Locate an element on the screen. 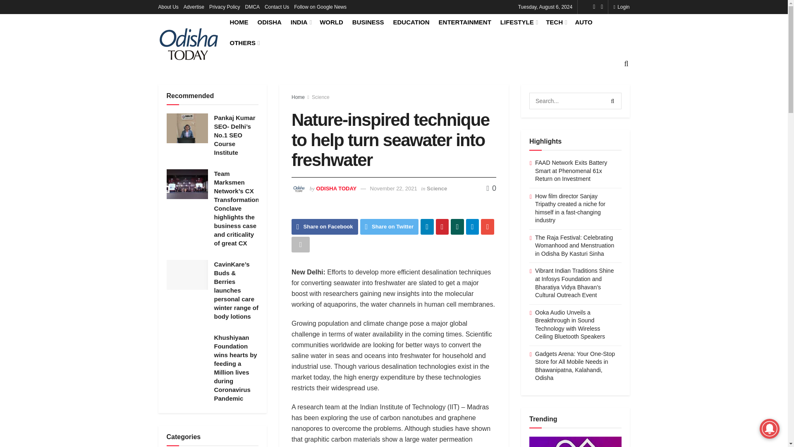 The height and width of the screenshot is (447, 794). OTHERS is located at coordinates (244, 42).